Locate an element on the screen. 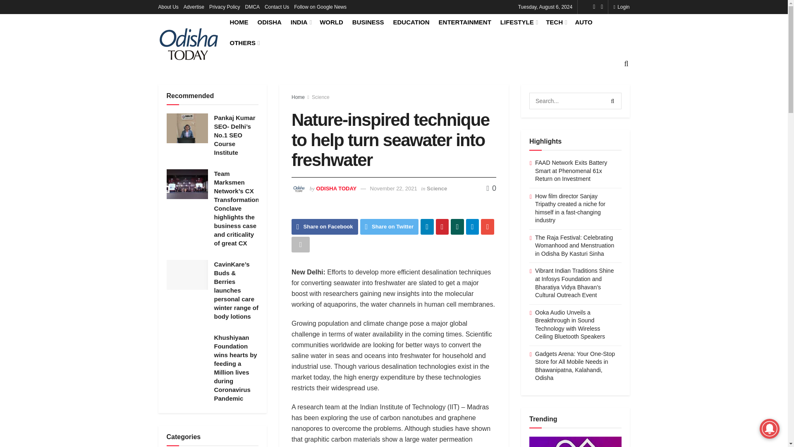 The height and width of the screenshot is (447, 794). OTHERS is located at coordinates (244, 42).